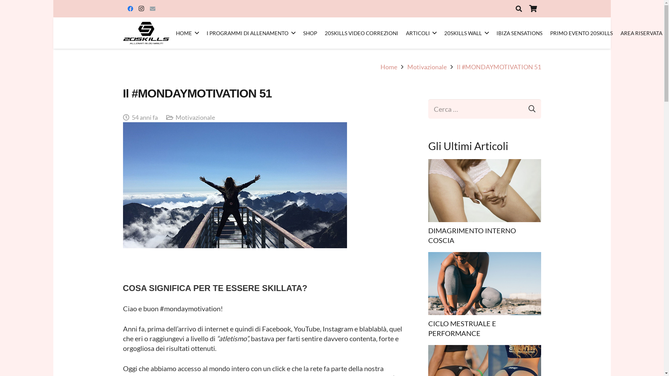  What do you see at coordinates (528, 109) in the screenshot?
I see `Cerca` at bounding box center [528, 109].